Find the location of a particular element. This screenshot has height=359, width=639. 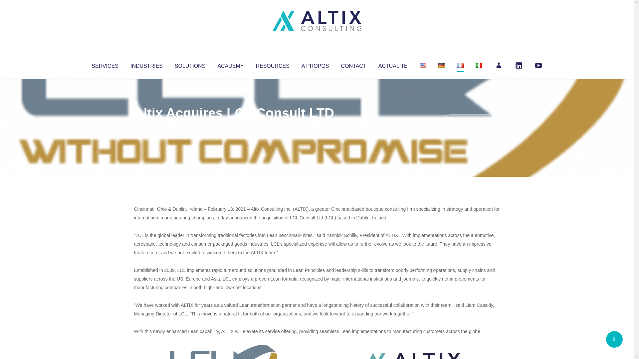

ACADEMY is located at coordinates (230, 64).